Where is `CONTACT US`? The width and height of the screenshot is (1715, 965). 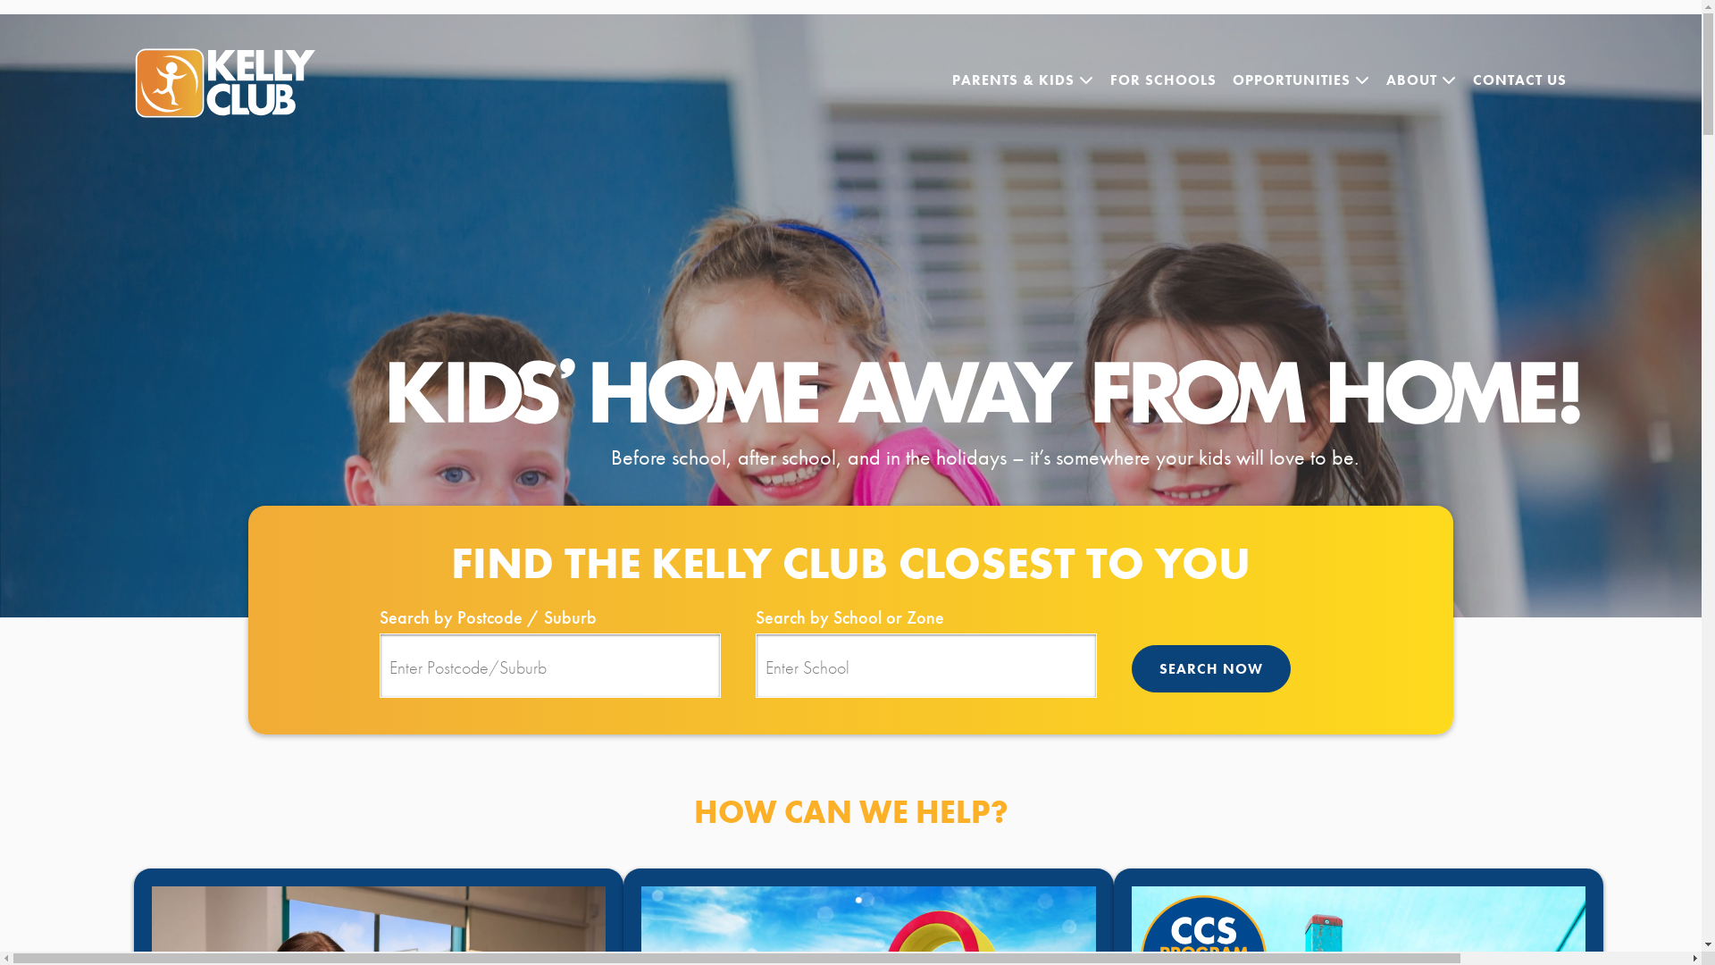
CONTACT US is located at coordinates (1520, 80).